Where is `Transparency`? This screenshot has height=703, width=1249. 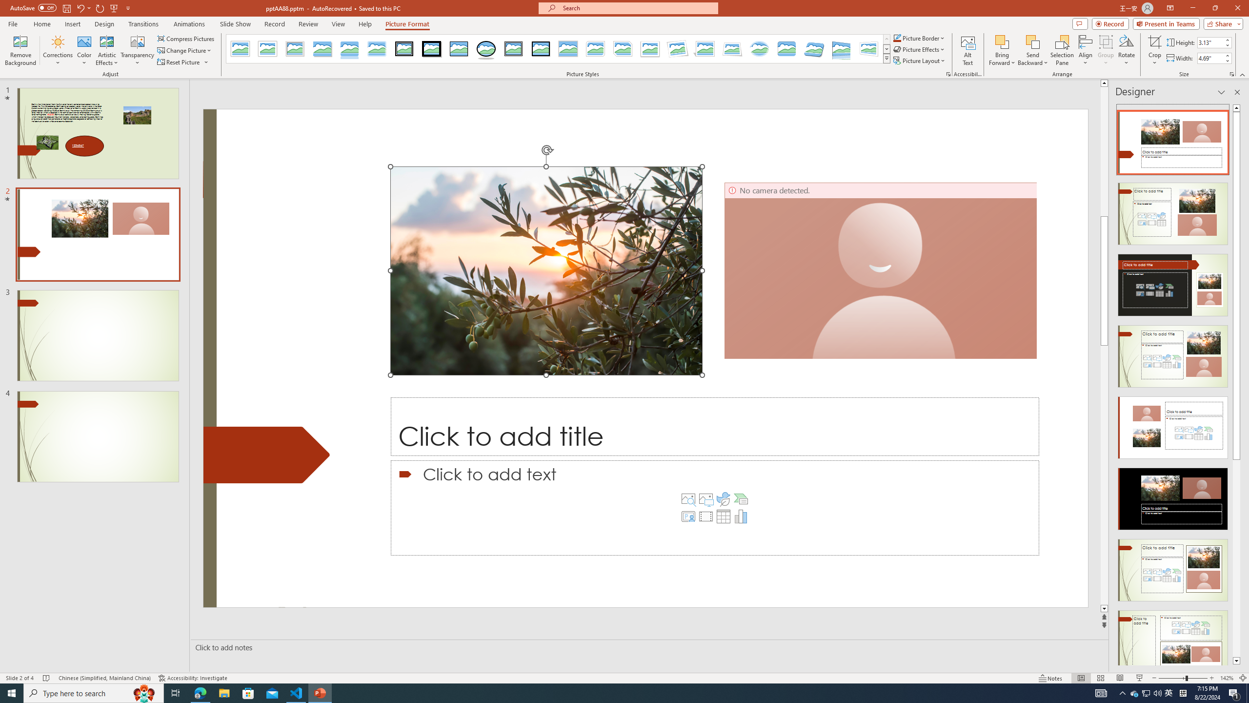
Transparency is located at coordinates (138, 50).